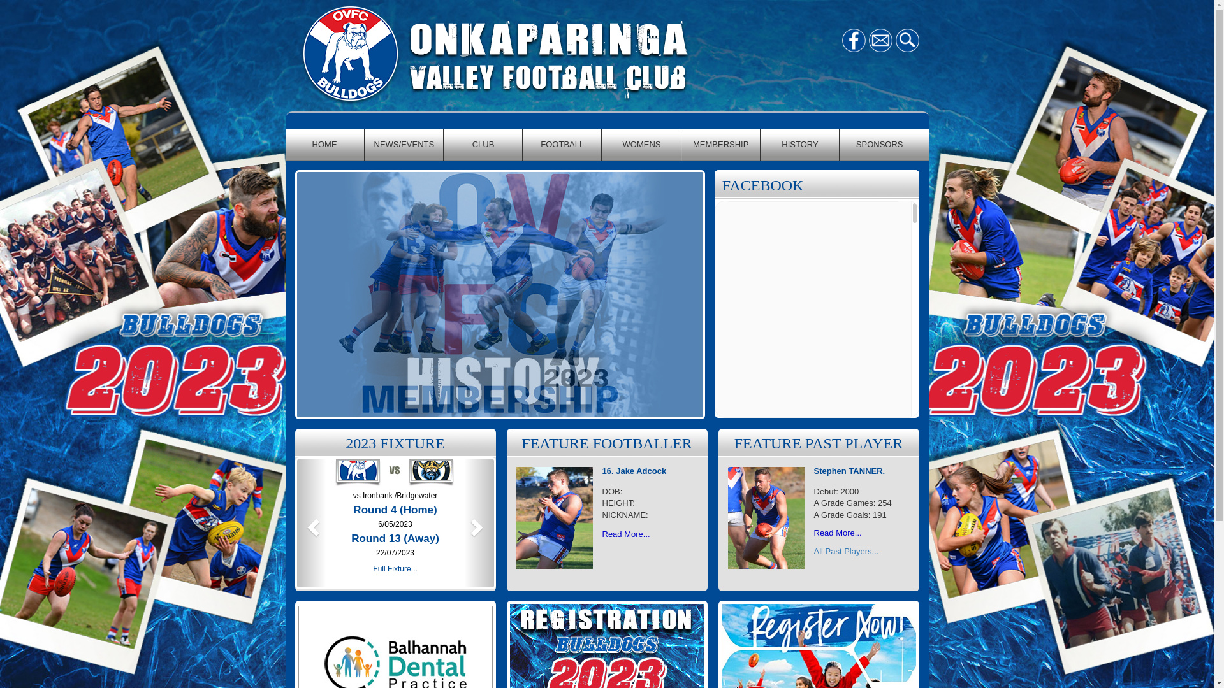  I want to click on NEWS/EVENTS, so click(404, 145).